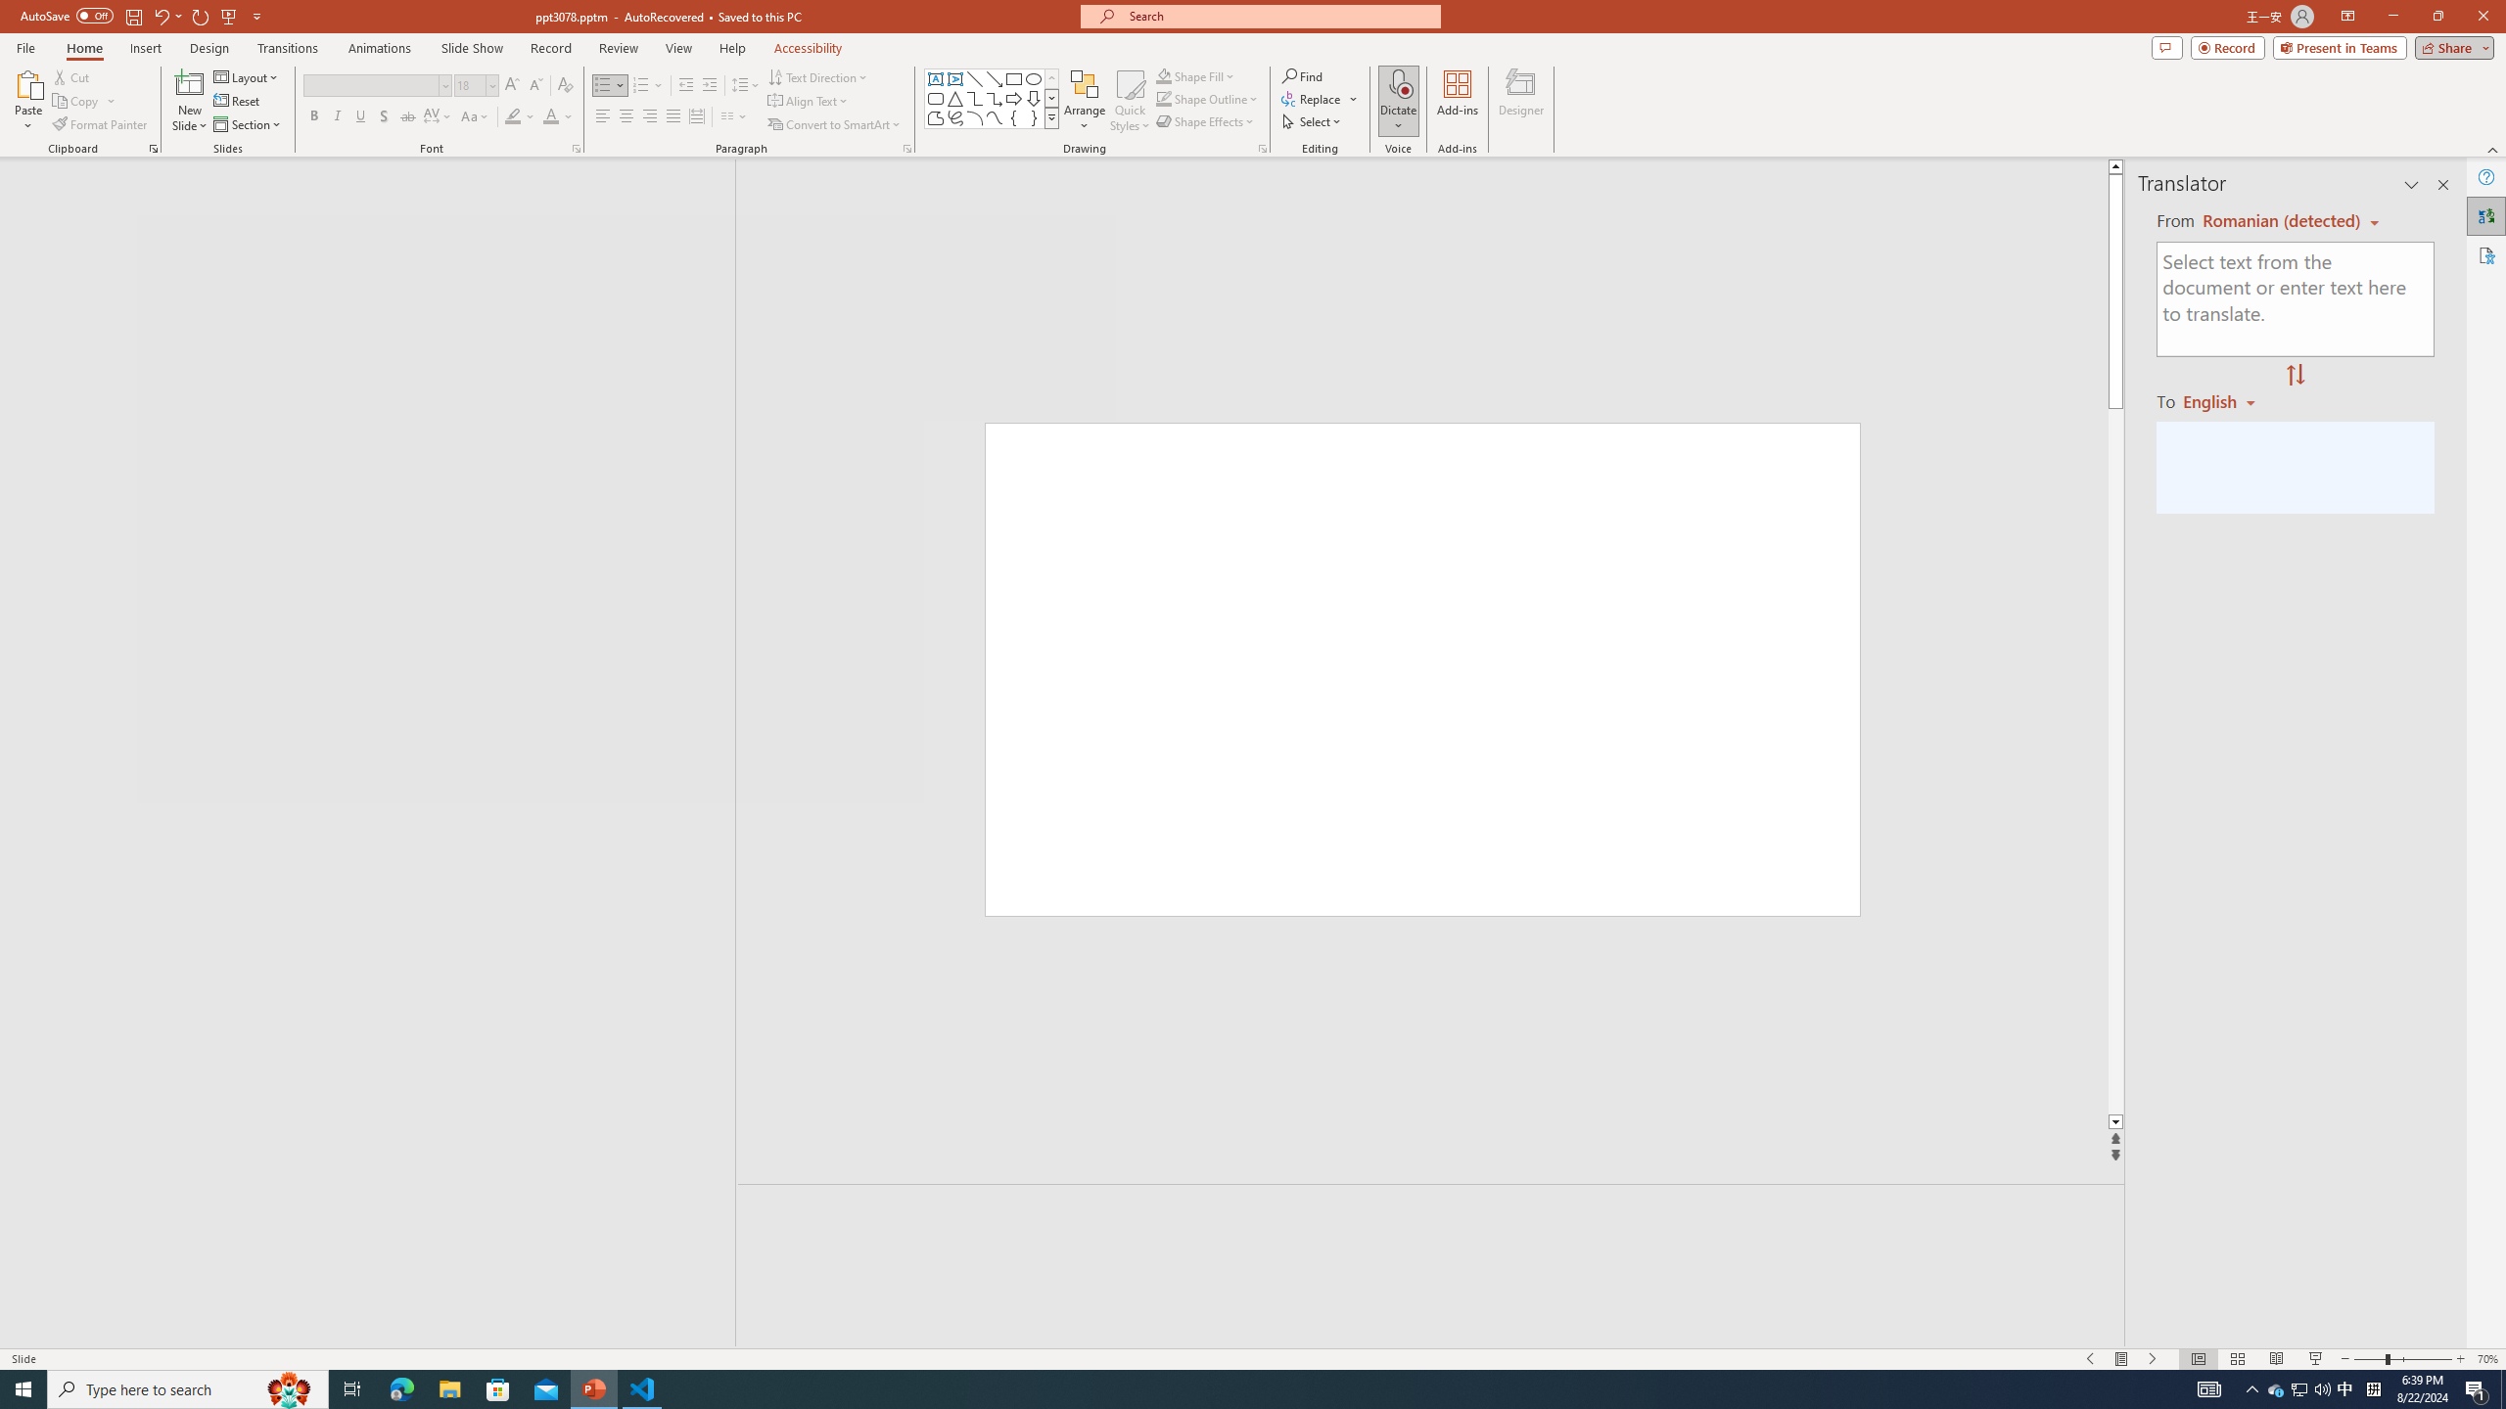 The image size is (2506, 1409). I want to click on Paste, so click(28, 83).